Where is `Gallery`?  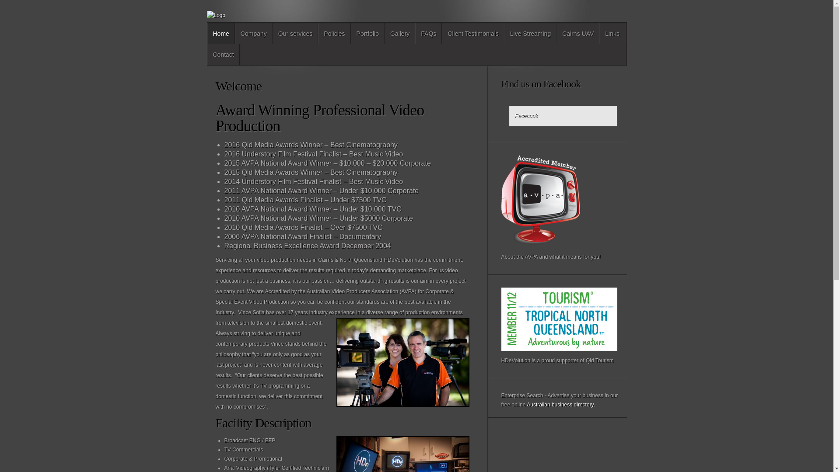
Gallery is located at coordinates (400, 34).